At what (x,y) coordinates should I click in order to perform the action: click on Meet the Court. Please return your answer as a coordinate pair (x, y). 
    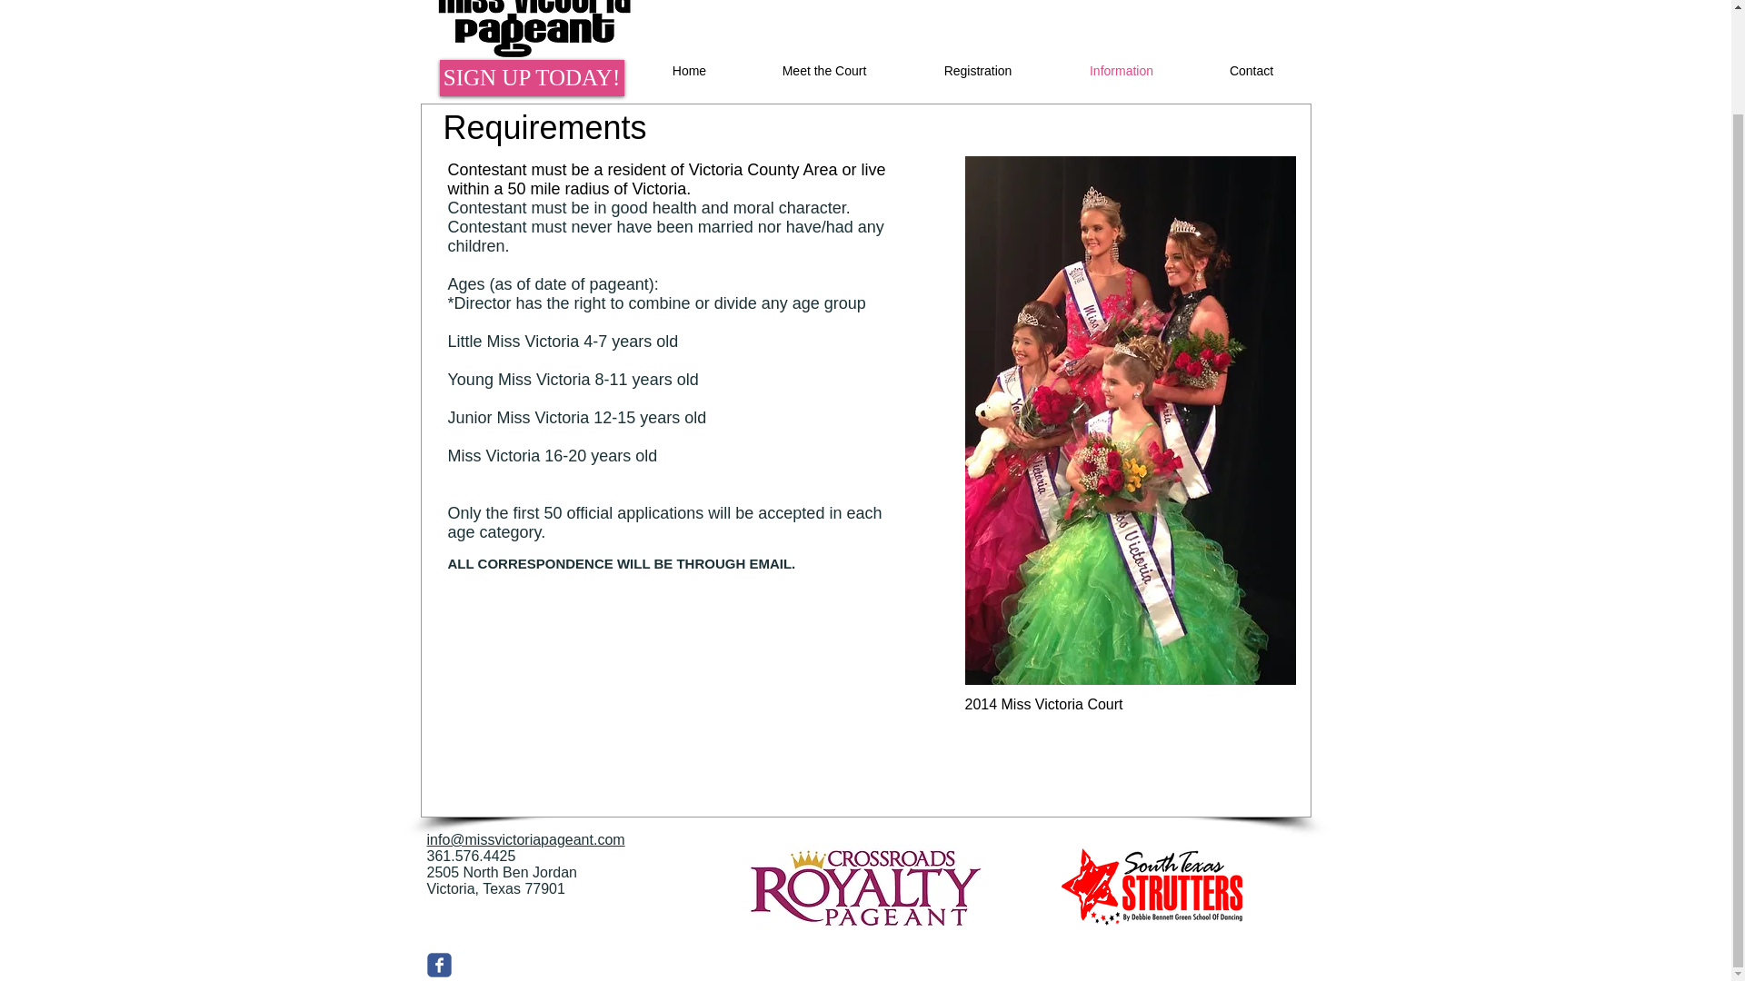
    Looking at the image, I should click on (823, 70).